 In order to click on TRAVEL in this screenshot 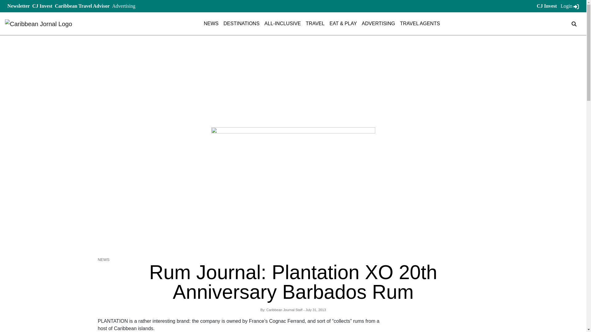, I will do `click(315, 23)`.